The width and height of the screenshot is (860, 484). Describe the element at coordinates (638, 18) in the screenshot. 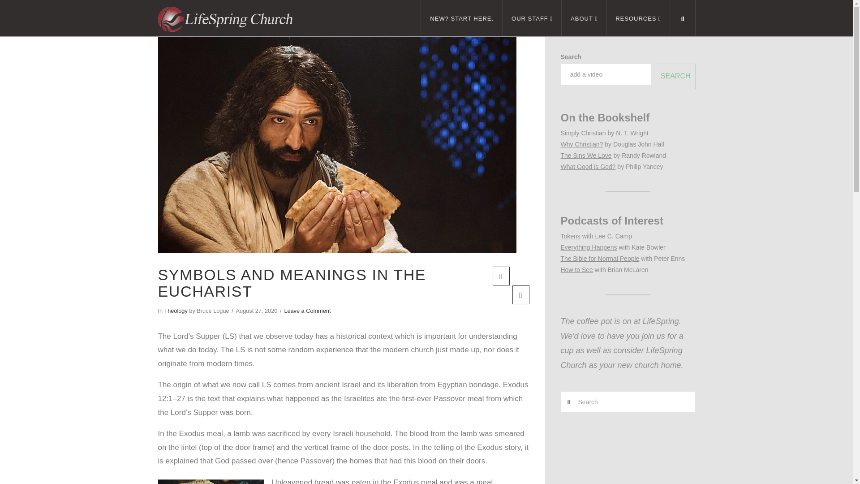

I see `RESOURCES` at that location.